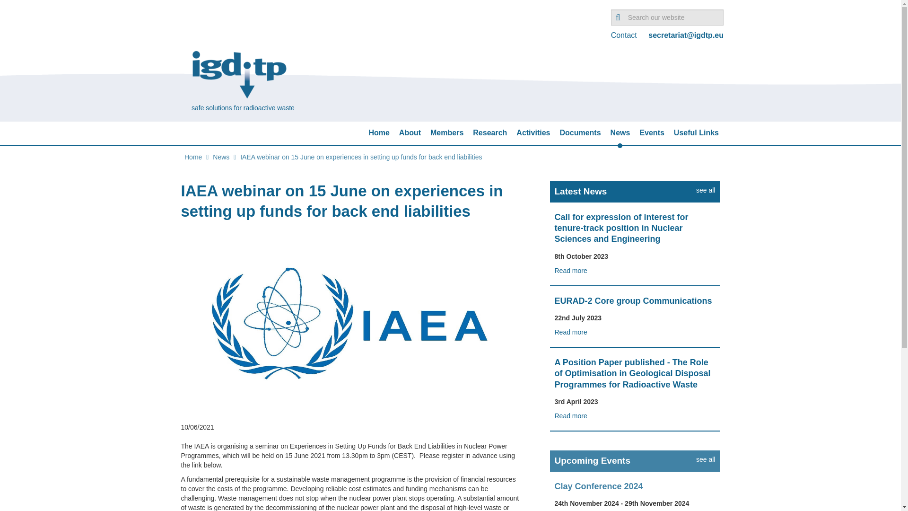  Describe the element at coordinates (446, 132) in the screenshot. I see `Members` at that location.